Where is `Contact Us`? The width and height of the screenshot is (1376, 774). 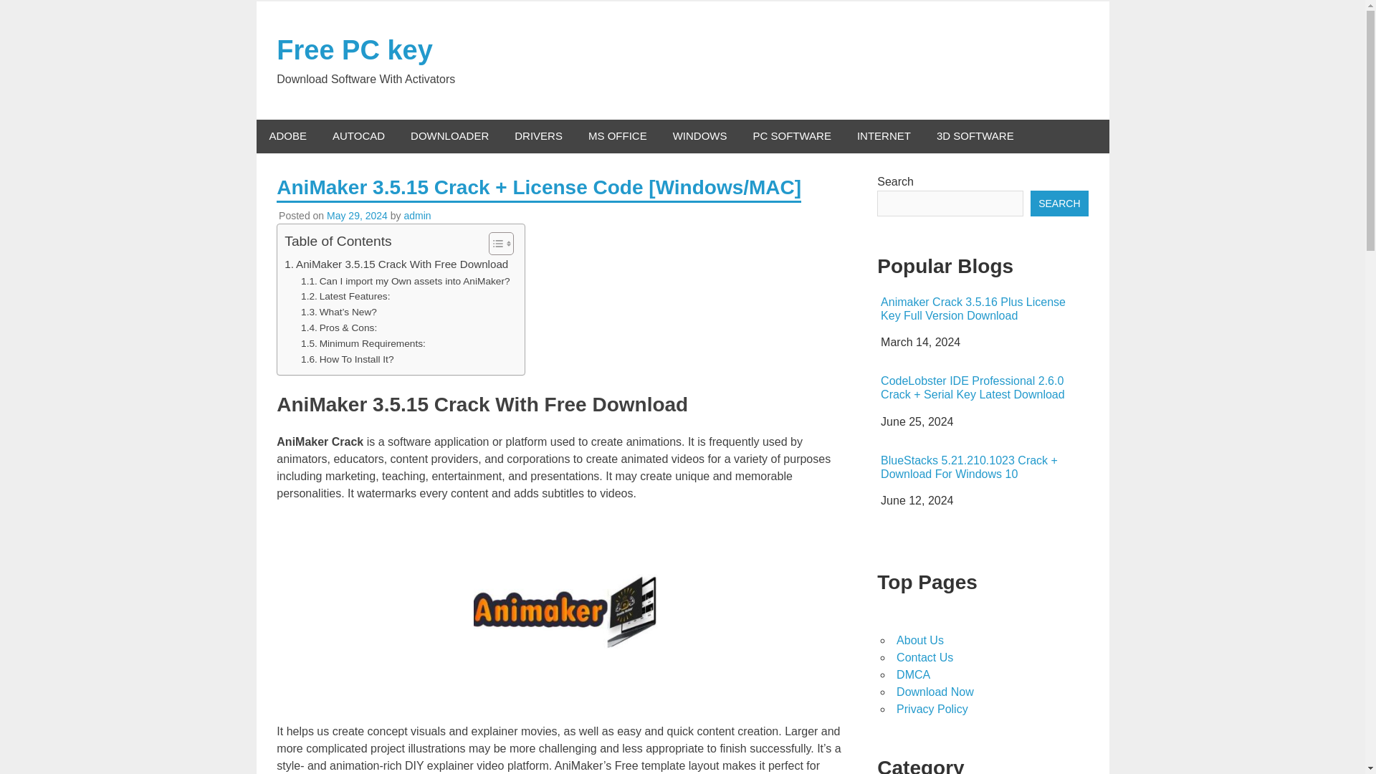
Contact Us is located at coordinates (924, 657).